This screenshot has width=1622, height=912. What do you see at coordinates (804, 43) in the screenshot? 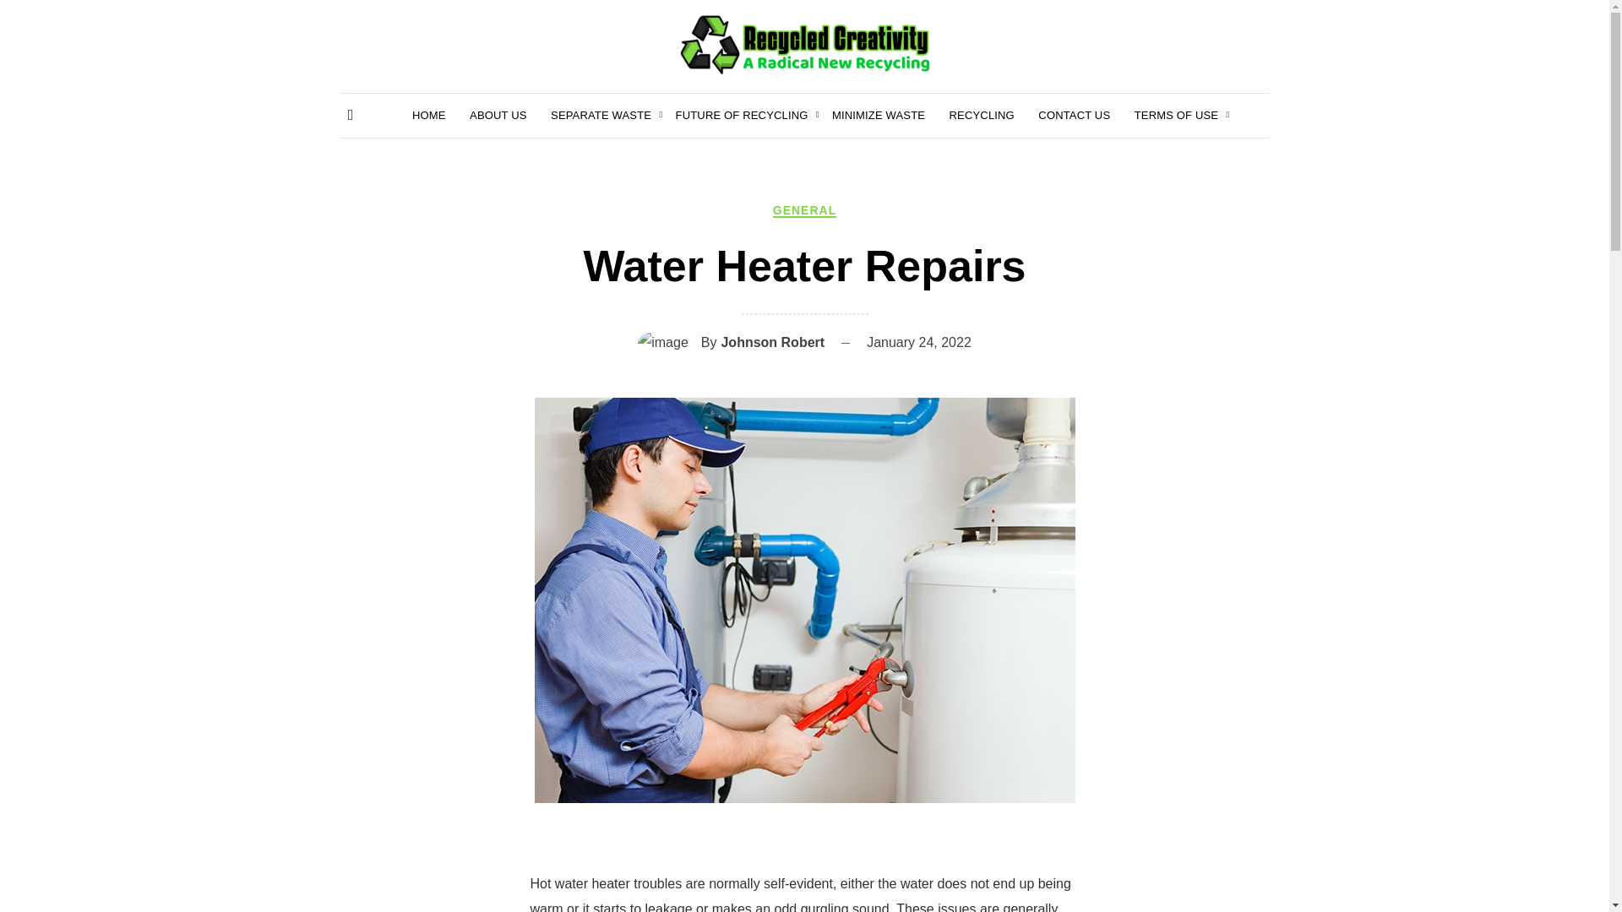
I see `Logo` at bounding box center [804, 43].